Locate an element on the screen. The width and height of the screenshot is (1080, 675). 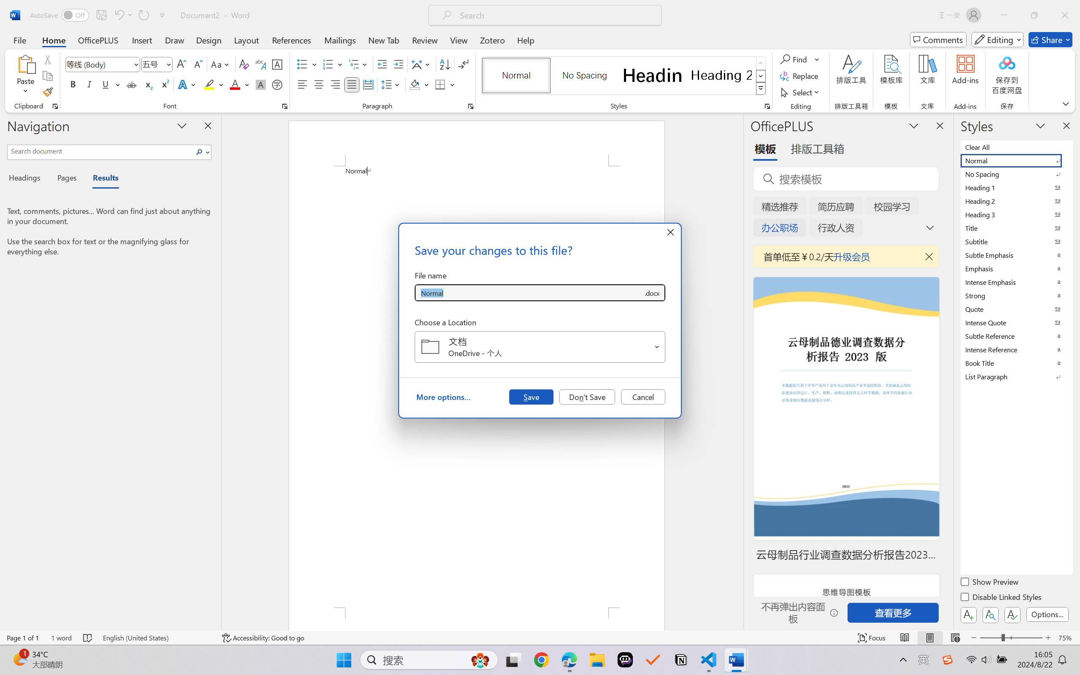
Heading 1 is located at coordinates (653, 75).